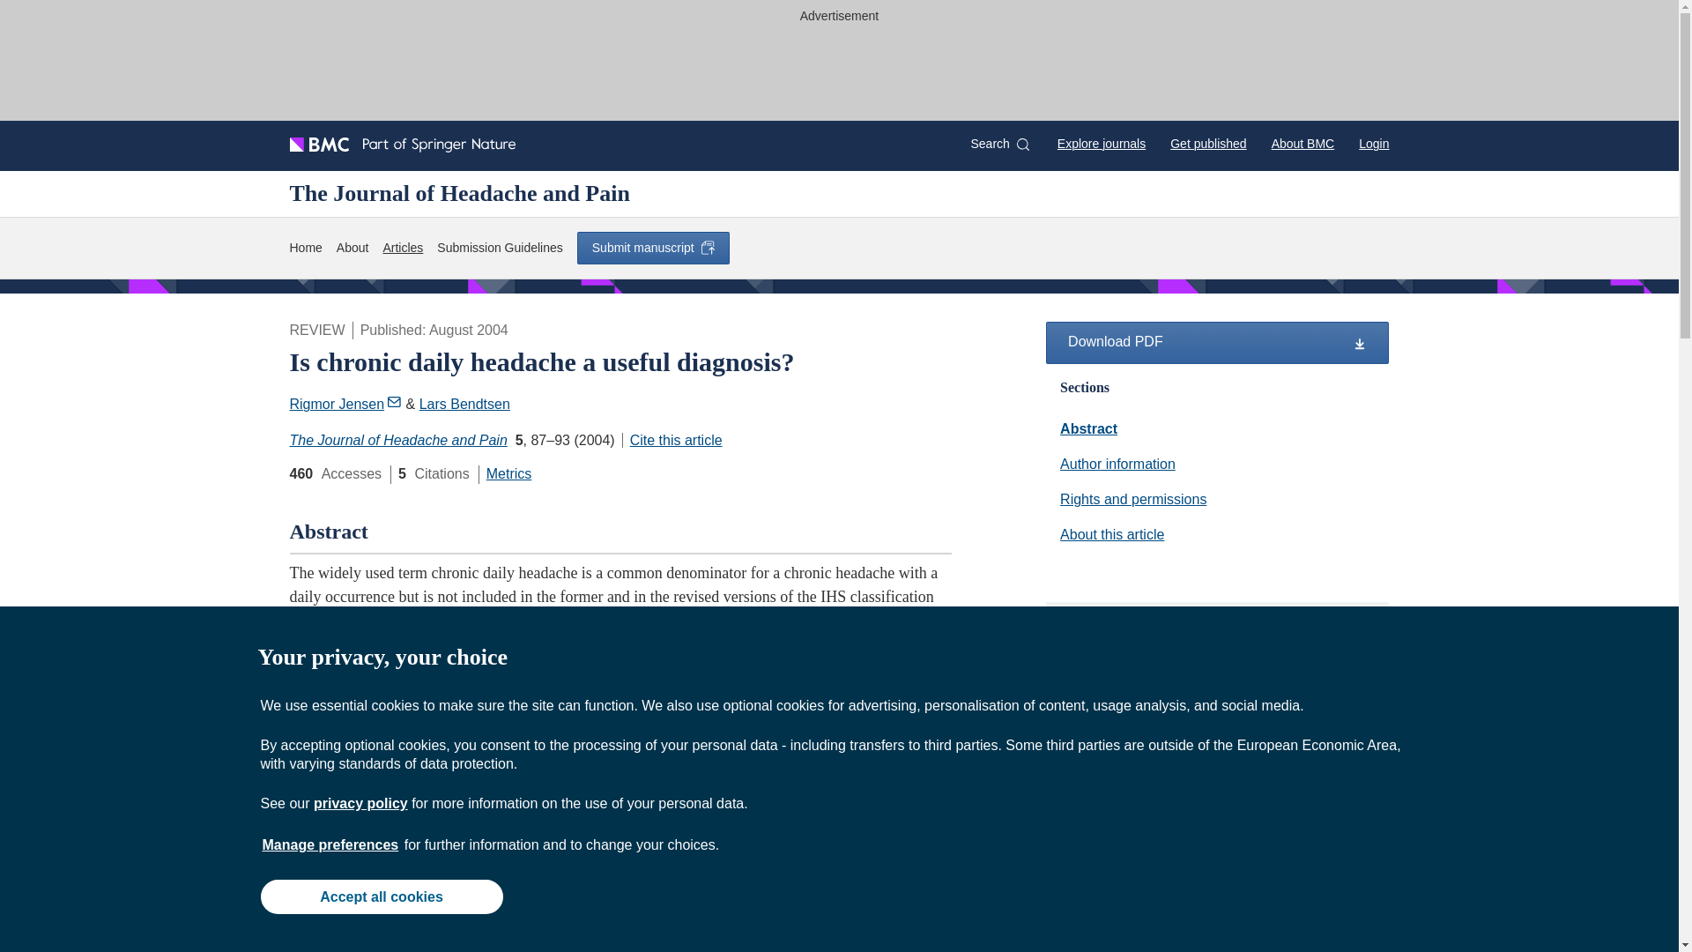 The height and width of the screenshot is (952, 1692). Describe the element at coordinates (360, 803) in the screenshot. I see `privacy policy` at that location.